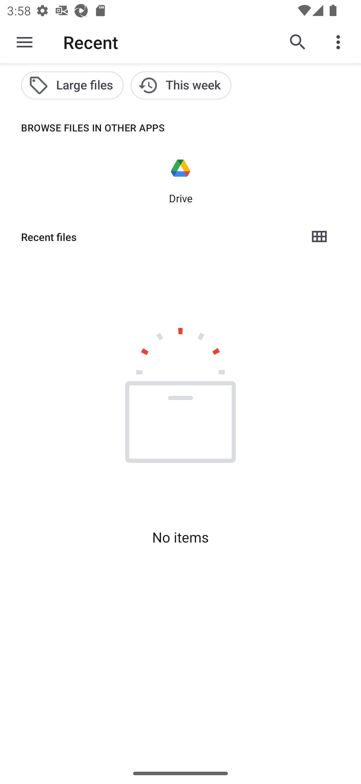 The image size is (361, 784). I want to click on Search, so click(298, 42).